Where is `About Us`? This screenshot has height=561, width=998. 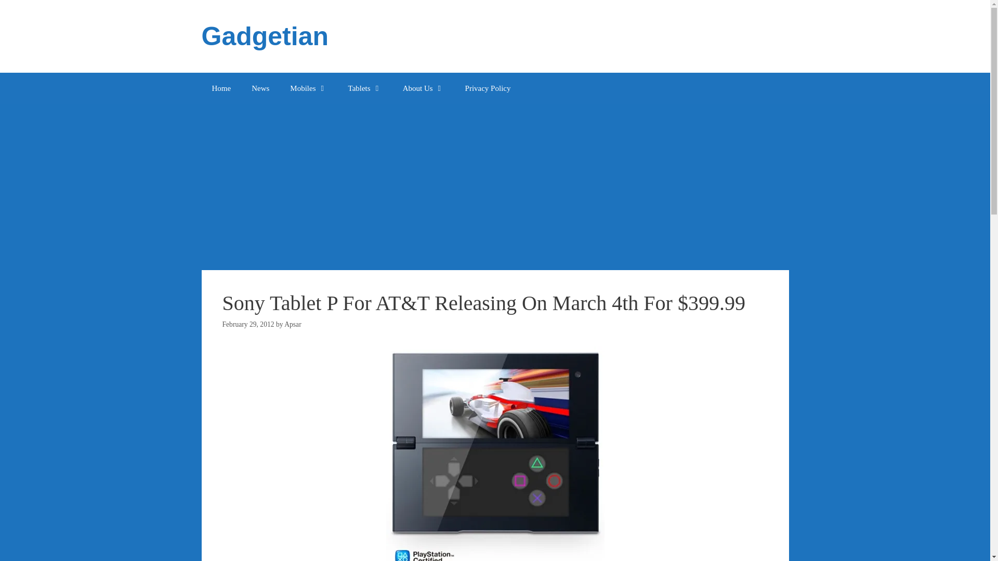
About Us is located at coordinates (423, 88).